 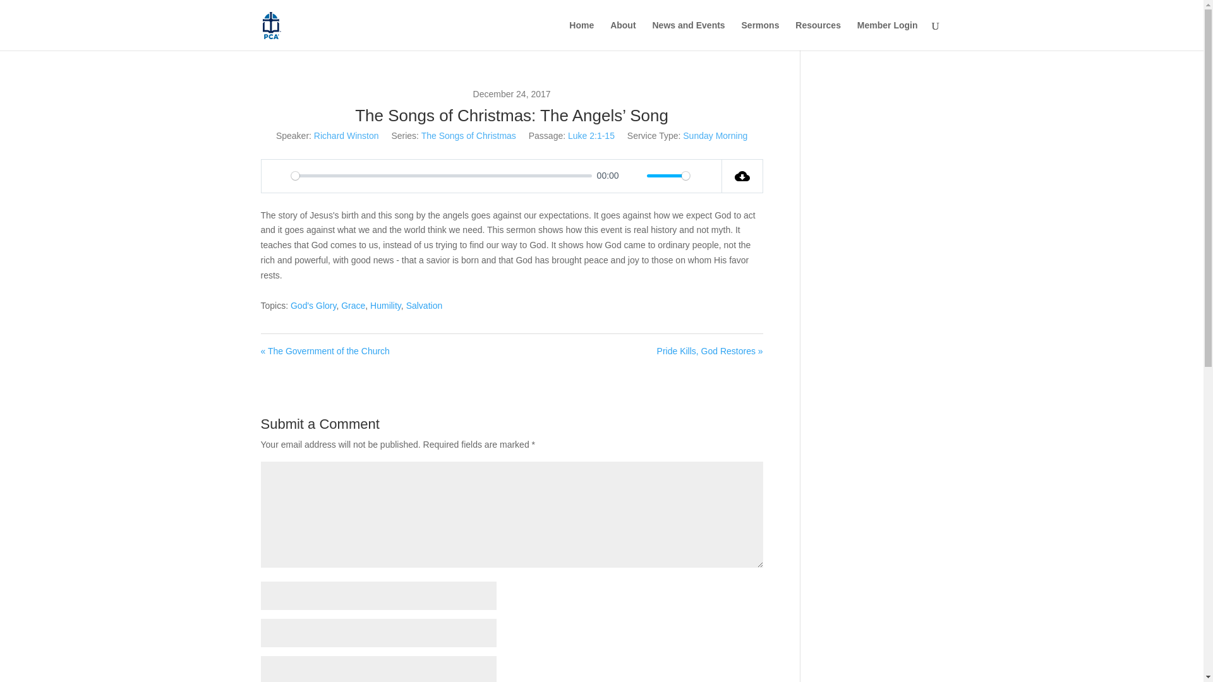 I want to click on Salvation, so click(x=425, y=306).